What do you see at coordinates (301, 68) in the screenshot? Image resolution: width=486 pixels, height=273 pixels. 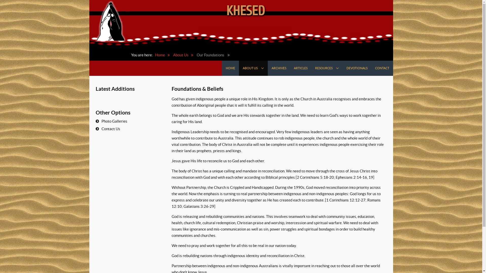 I see `ARTICLES` at bounding box center [301, 68].